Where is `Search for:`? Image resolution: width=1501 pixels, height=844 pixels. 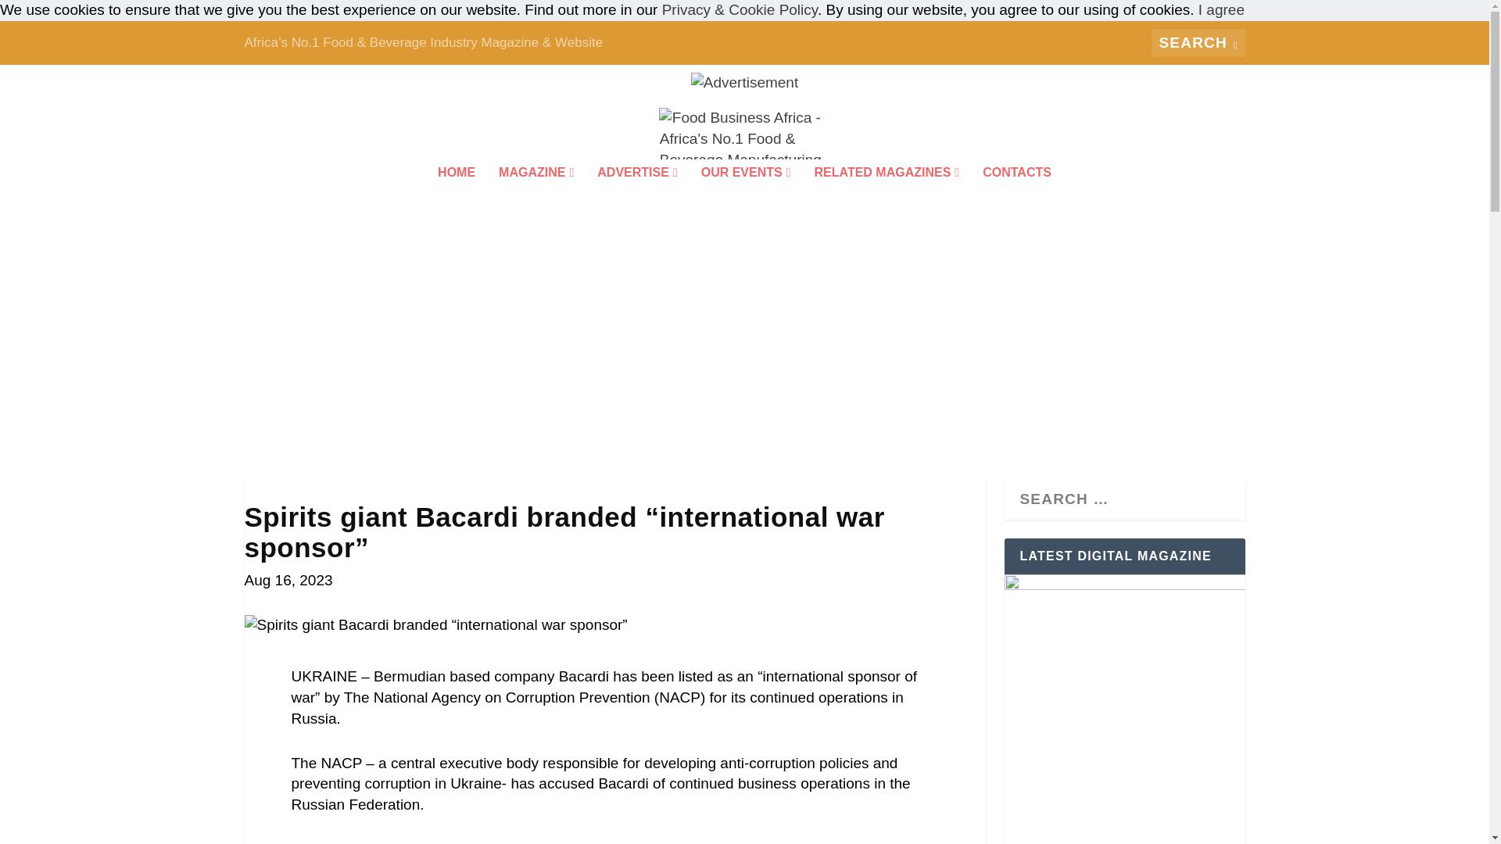 Search for: is located at coordinates (1198, 42).